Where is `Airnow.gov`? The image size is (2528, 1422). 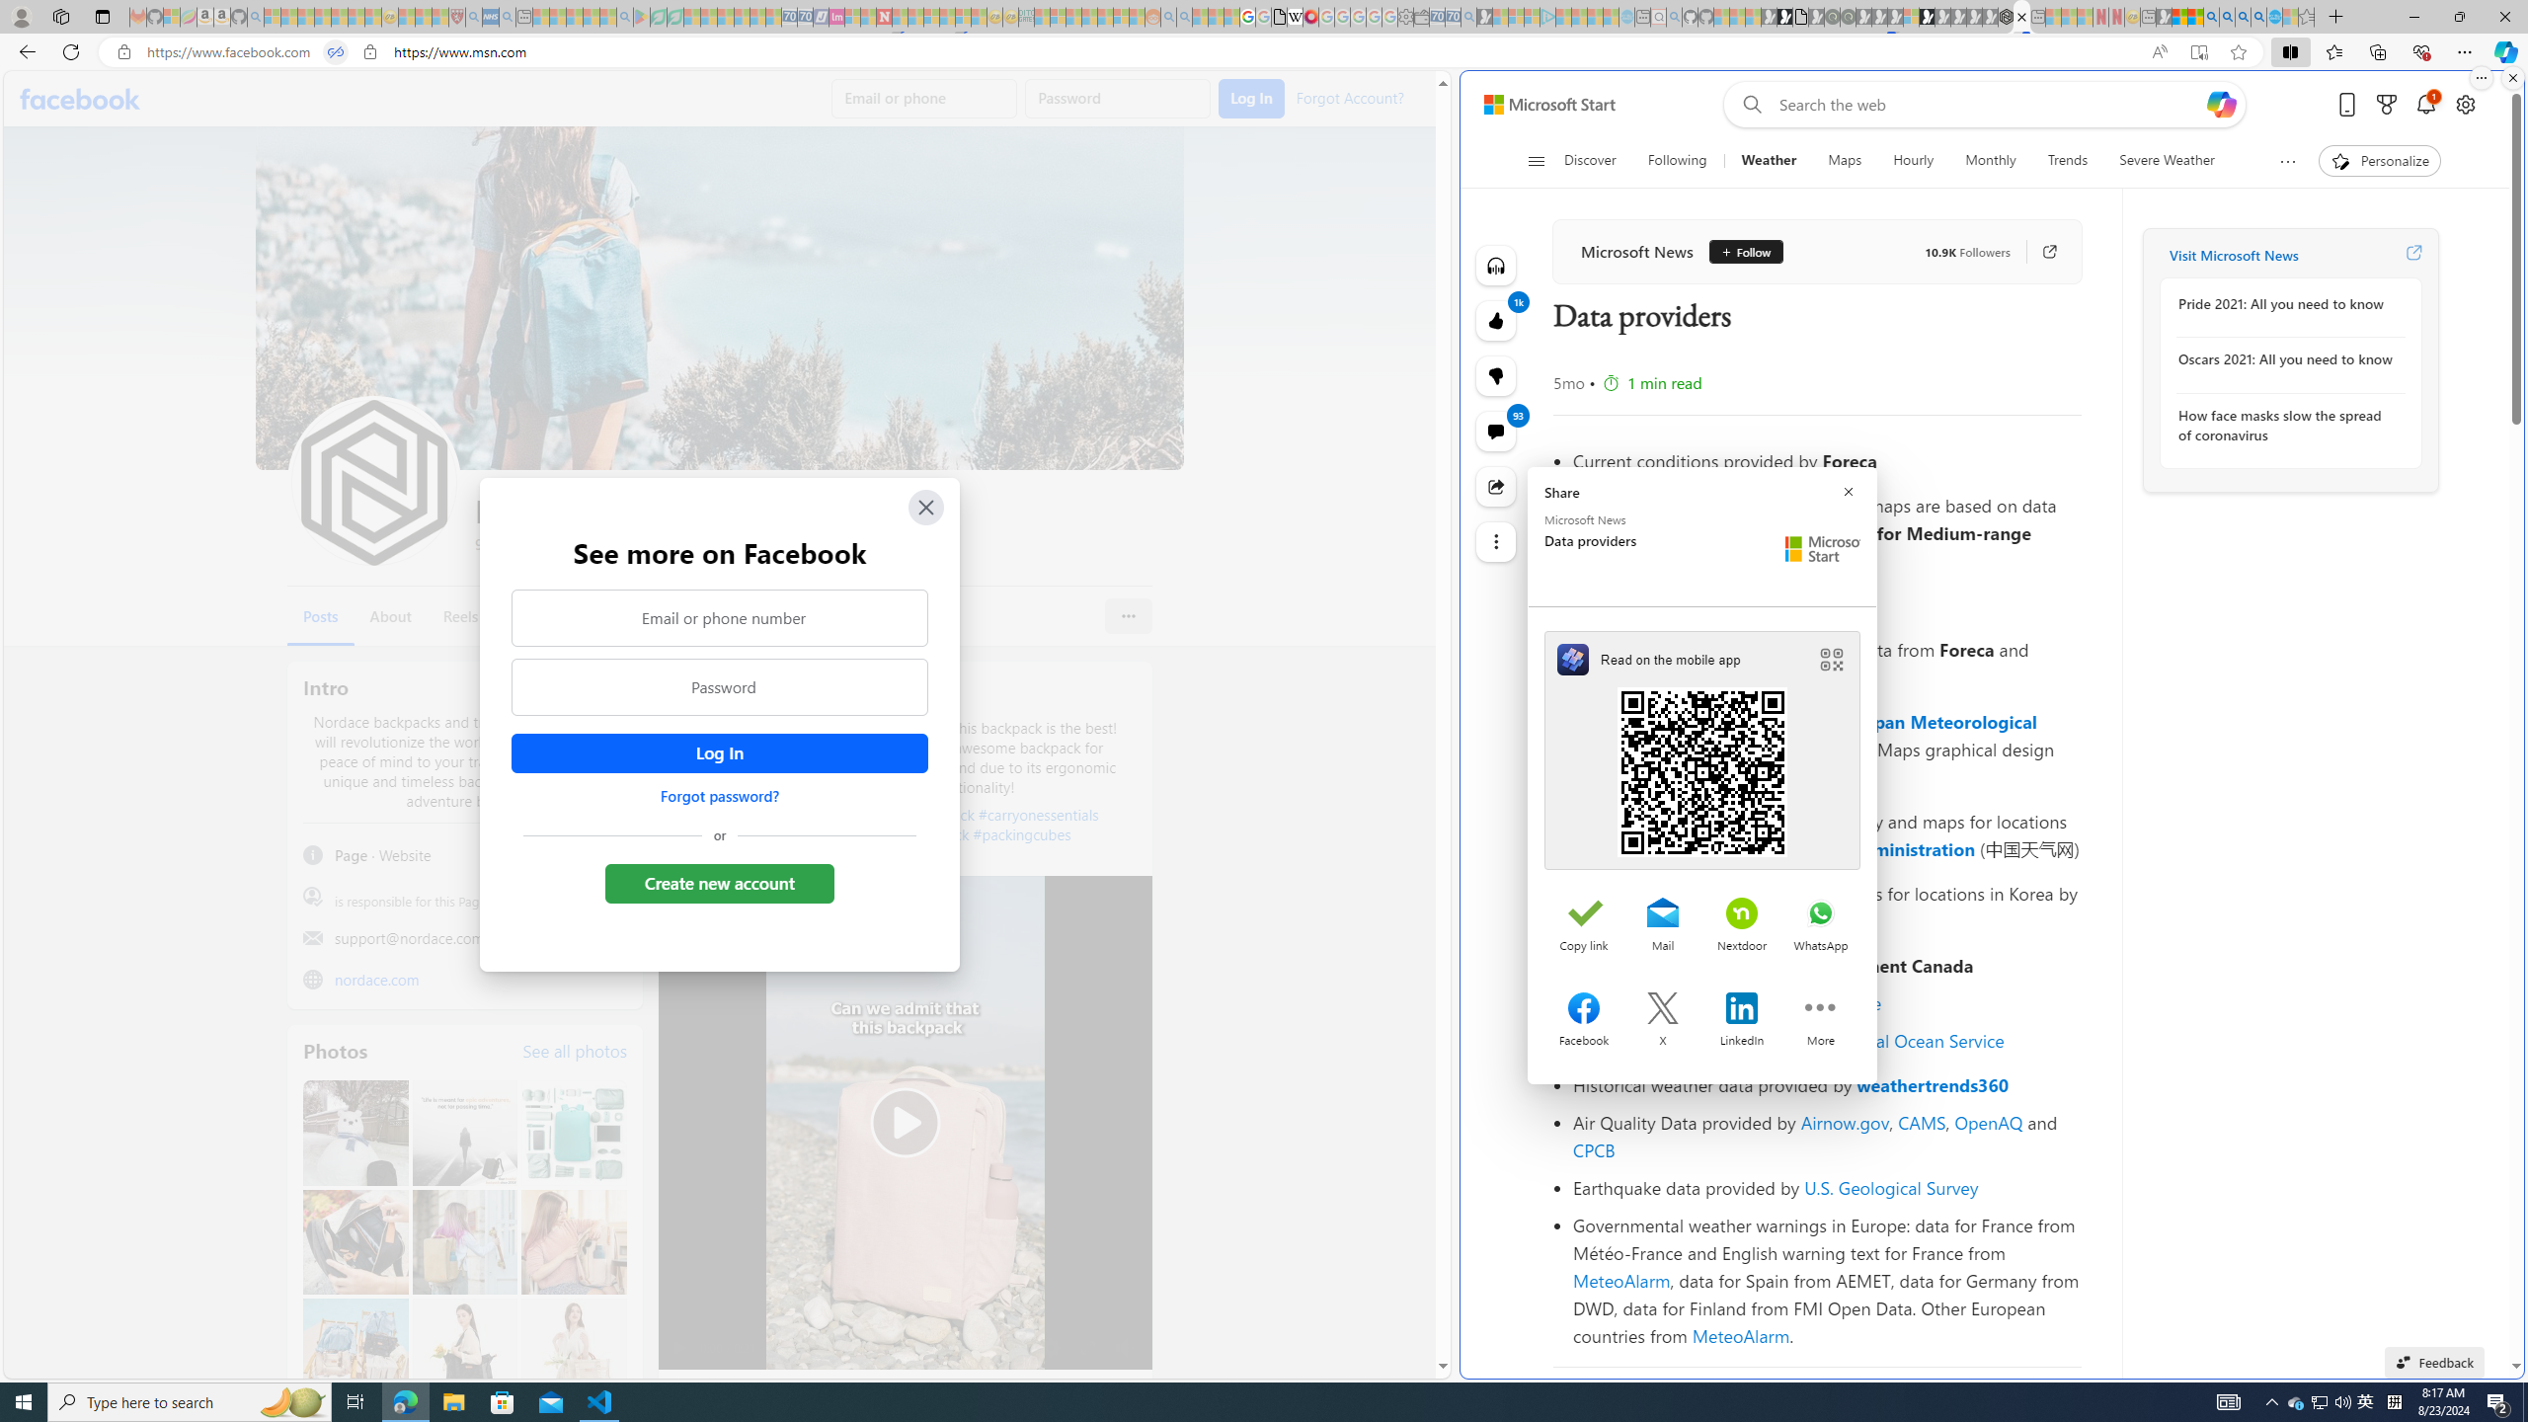 Airnow.gov is located at coordinates (1845, 1122).